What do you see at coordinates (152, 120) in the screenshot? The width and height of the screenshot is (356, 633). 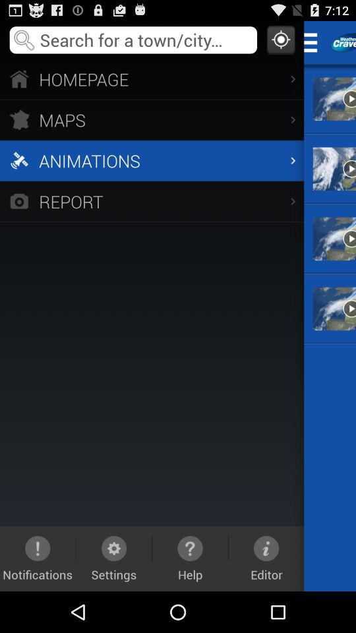 I see `launch app below the homepage` at bounding box center [152, 120].